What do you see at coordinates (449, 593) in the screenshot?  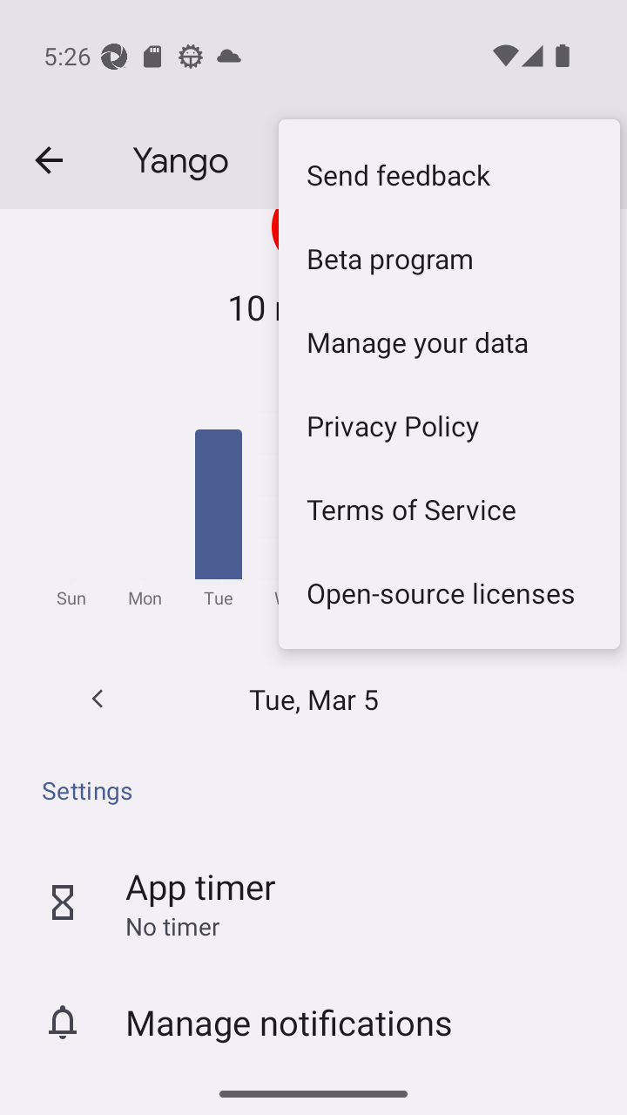 I see `Open-source licenses` at bounding box center [449, 593].